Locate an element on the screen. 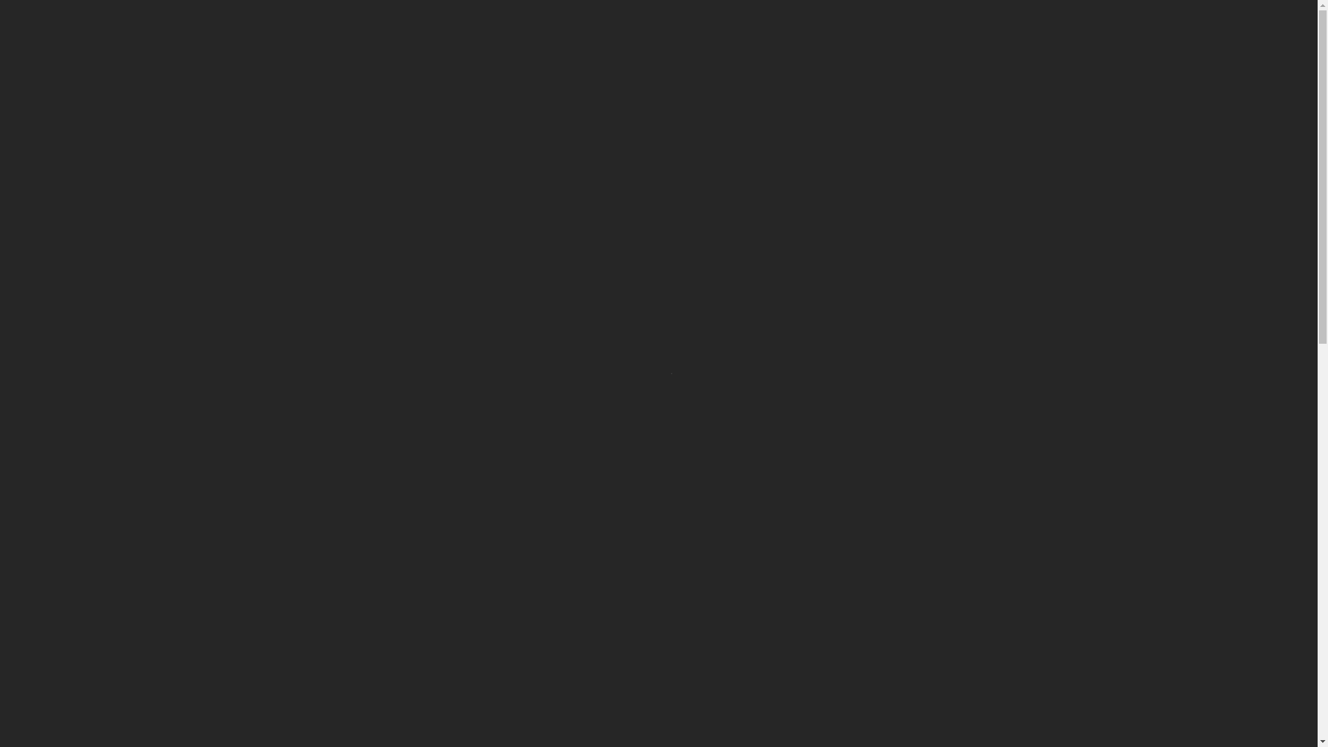 The image size is (1328, 747). Cookie settings is located at coordinates (556, 410).